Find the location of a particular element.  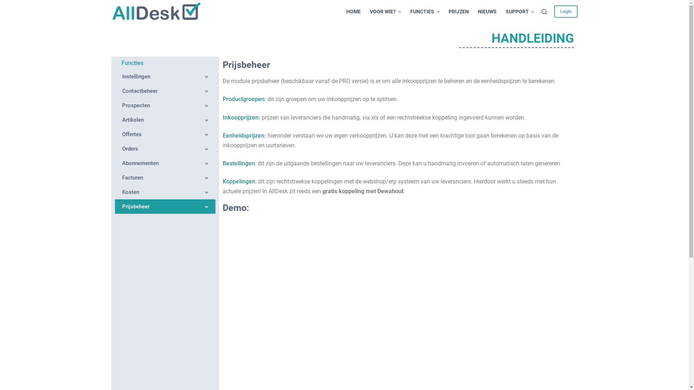

PRIJZEN is located at coordinates (458, 12).